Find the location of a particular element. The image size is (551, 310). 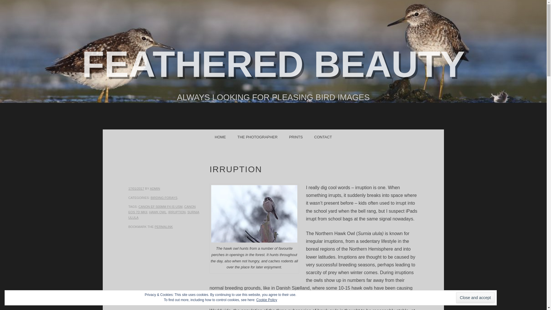

Skip to content is located at coordinates (141, 137).